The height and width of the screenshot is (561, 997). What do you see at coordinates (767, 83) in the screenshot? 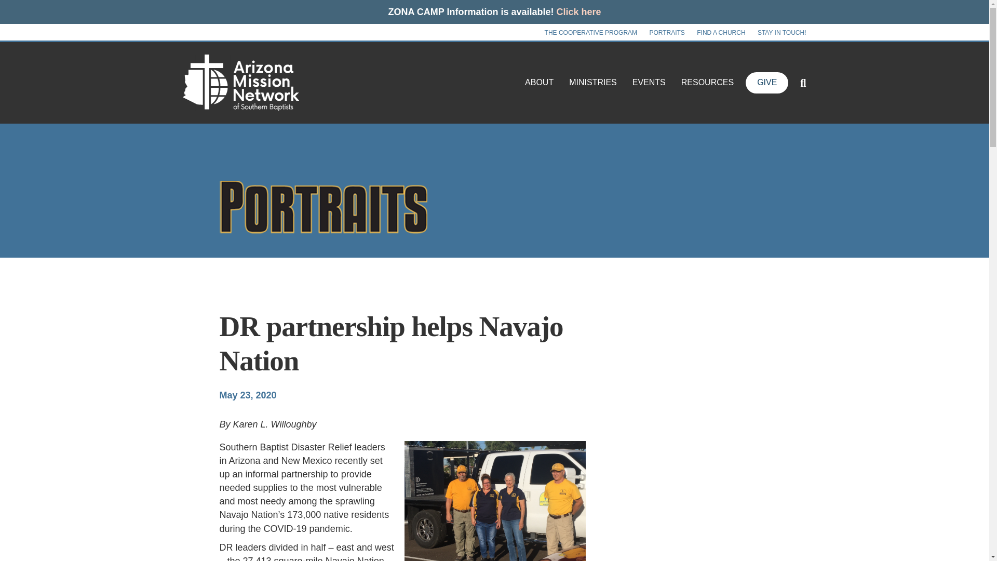
I see `GIVE` at bounding box center [767, 83].